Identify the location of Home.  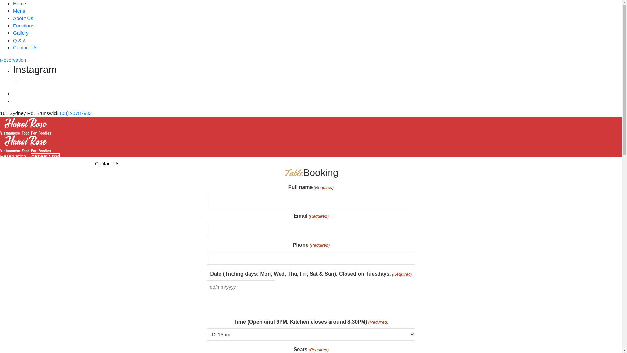
(20, 3).